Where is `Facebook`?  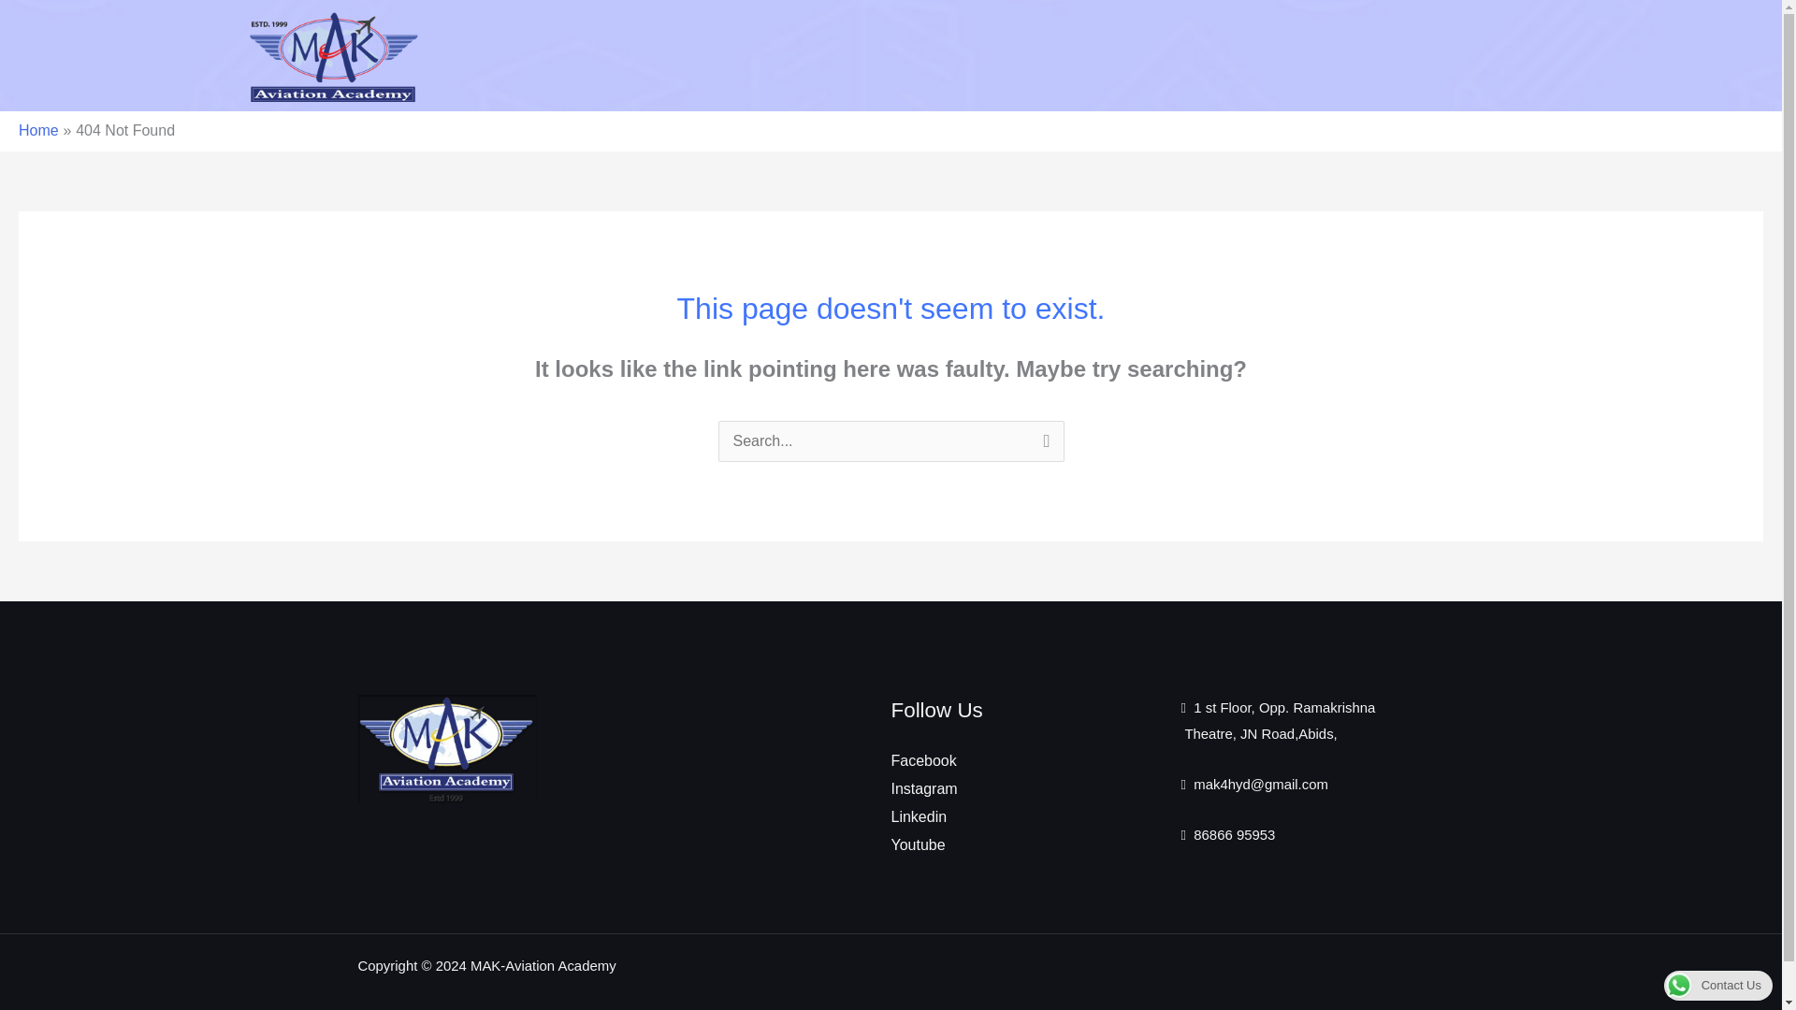
Facebook is located at coordinates (922, 759).